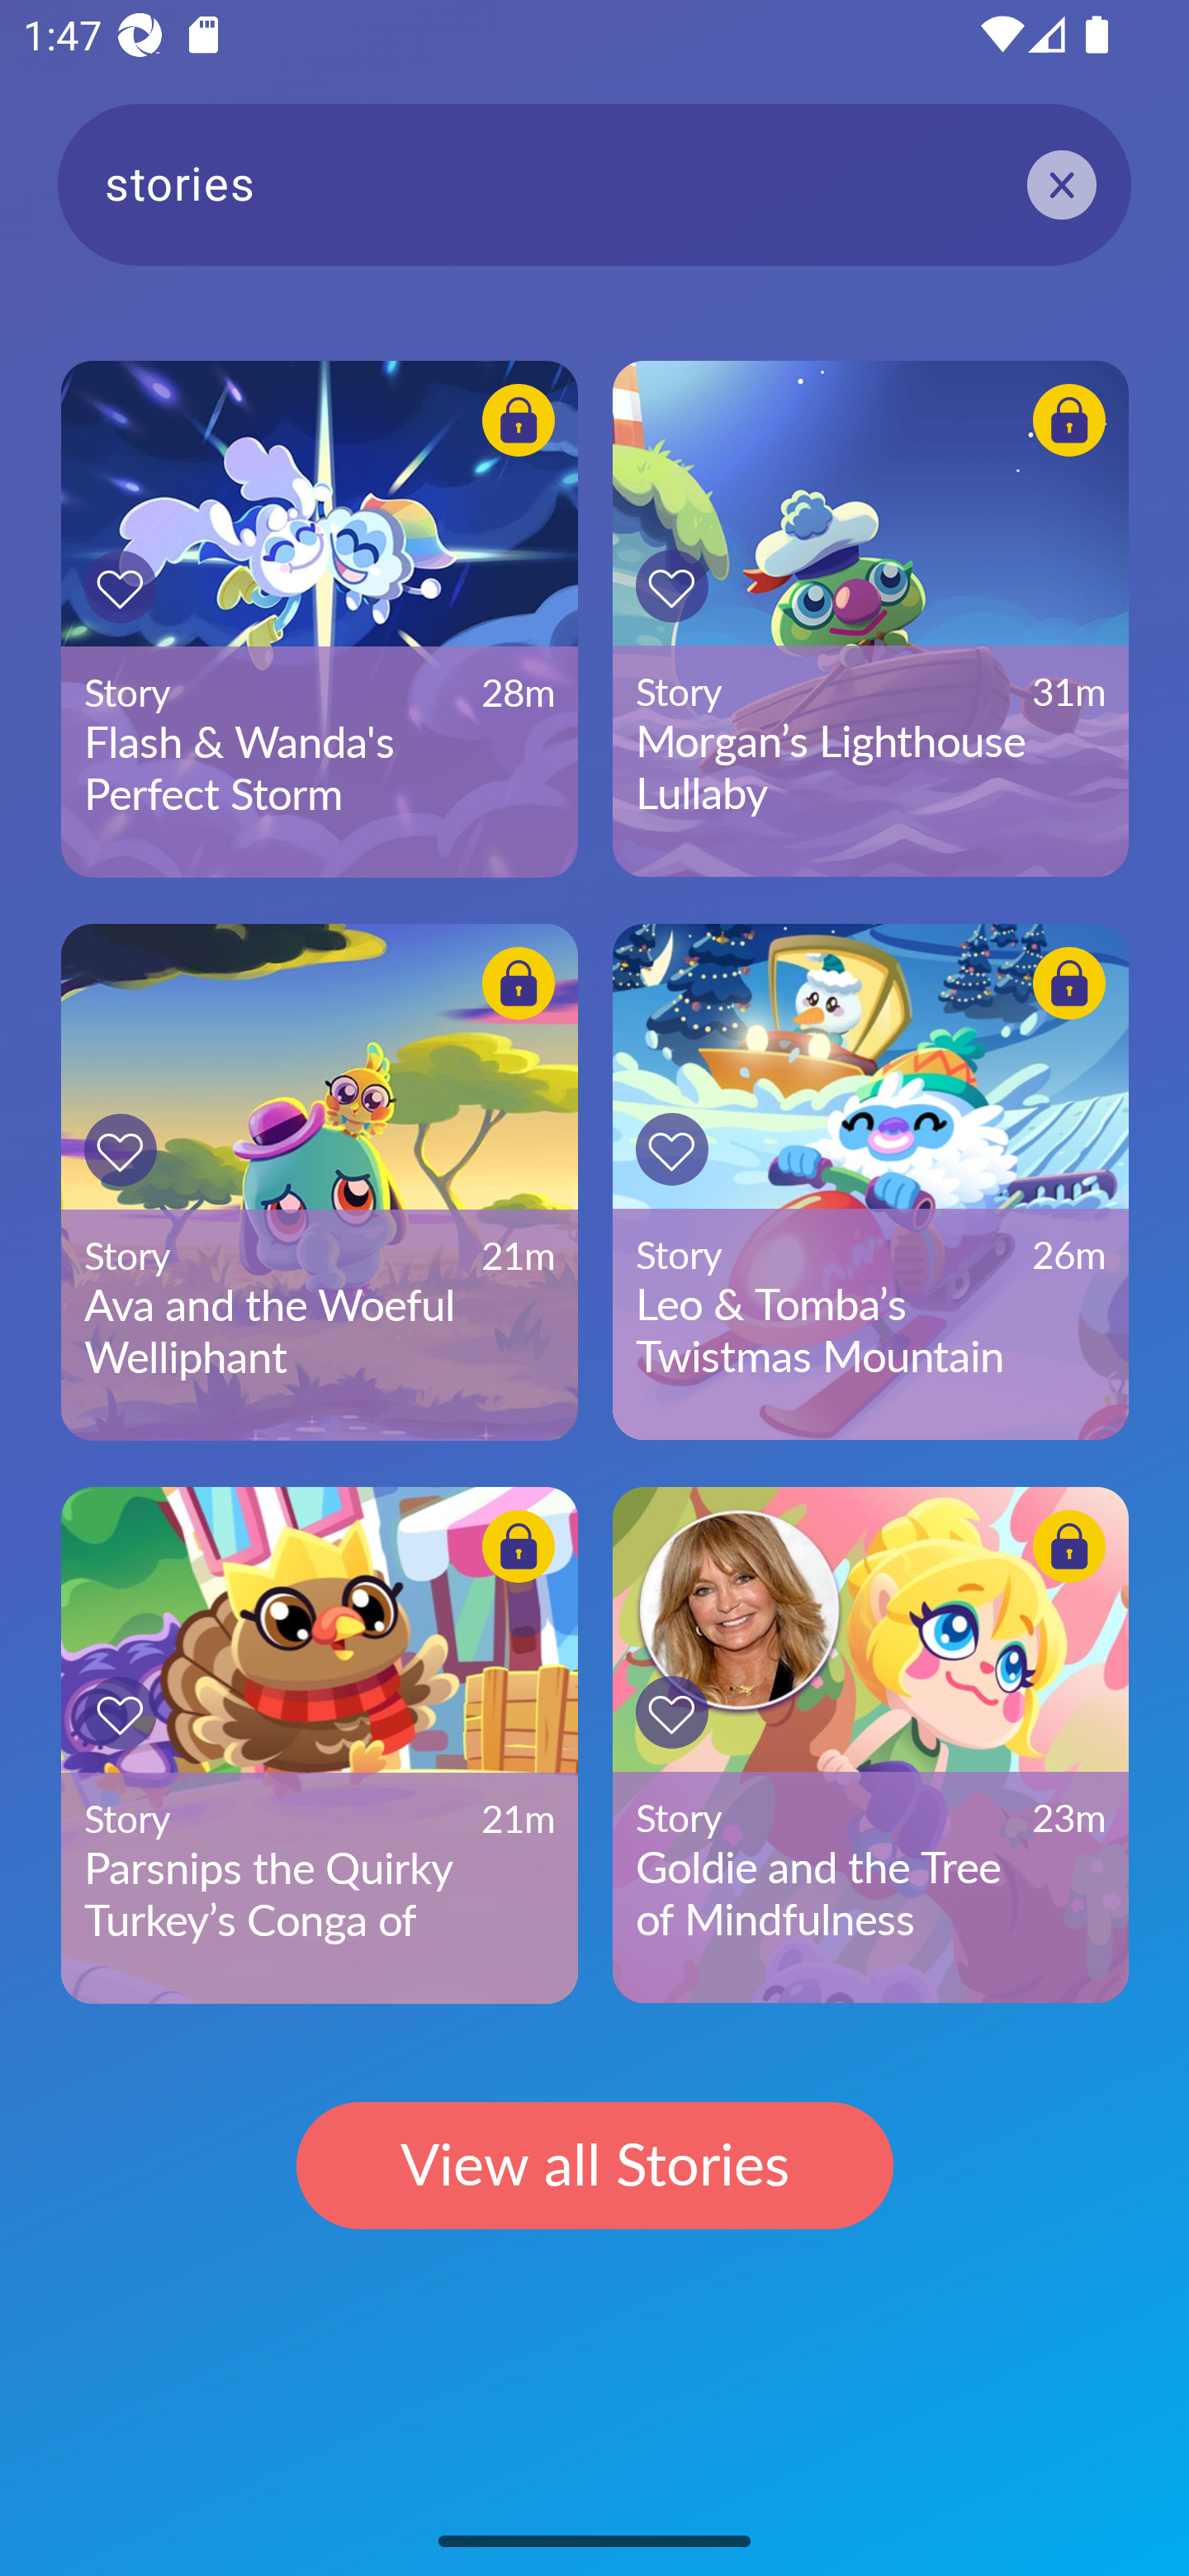  What do you see at coordinates (121, 587) in the screenshot?
I see `Button` at bounding box center [121, 587].